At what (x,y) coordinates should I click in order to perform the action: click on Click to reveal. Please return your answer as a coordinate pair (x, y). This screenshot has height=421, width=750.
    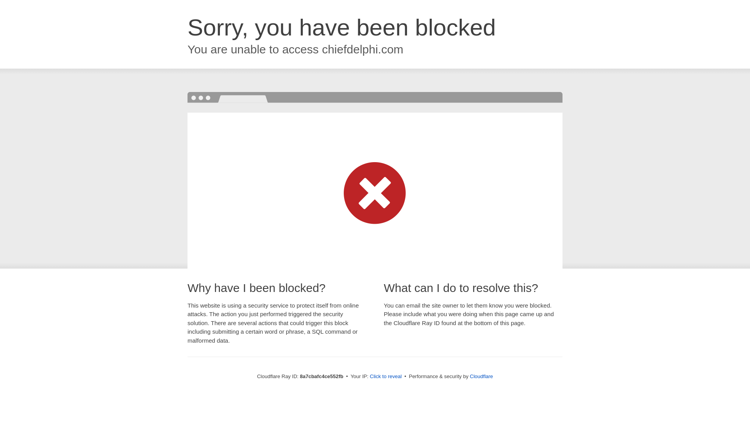
    Looking at the image, I should click on (386, 377).